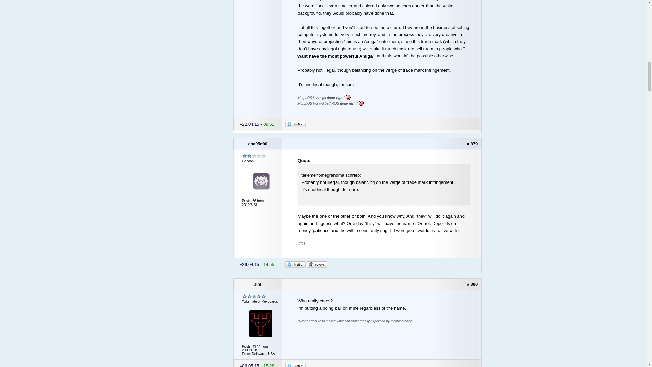  I want to click on Jim, so click(258, 284).